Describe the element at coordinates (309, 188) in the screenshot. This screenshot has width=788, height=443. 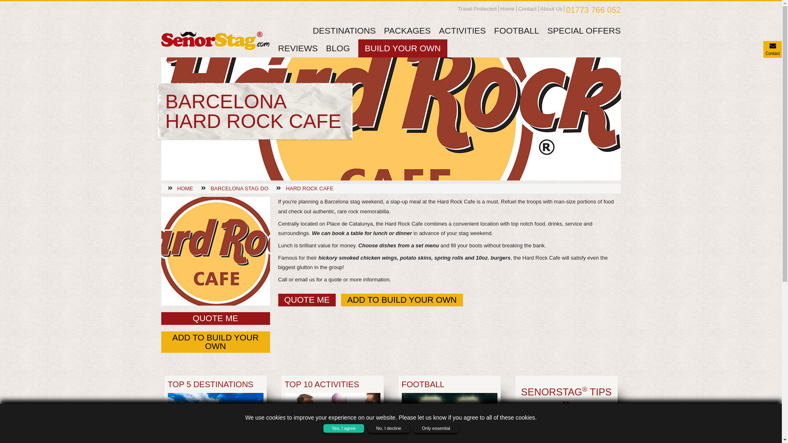
I see `HARD ROCK CAFE` at that location.